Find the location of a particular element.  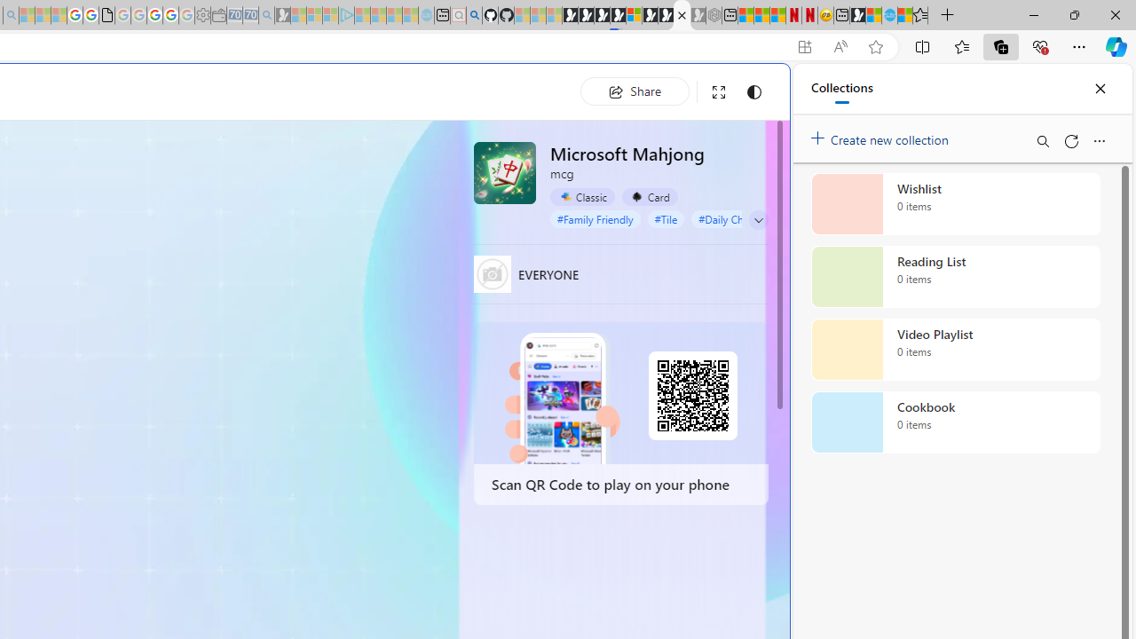

Tabs you've opened is located at coordinates (245, 236).